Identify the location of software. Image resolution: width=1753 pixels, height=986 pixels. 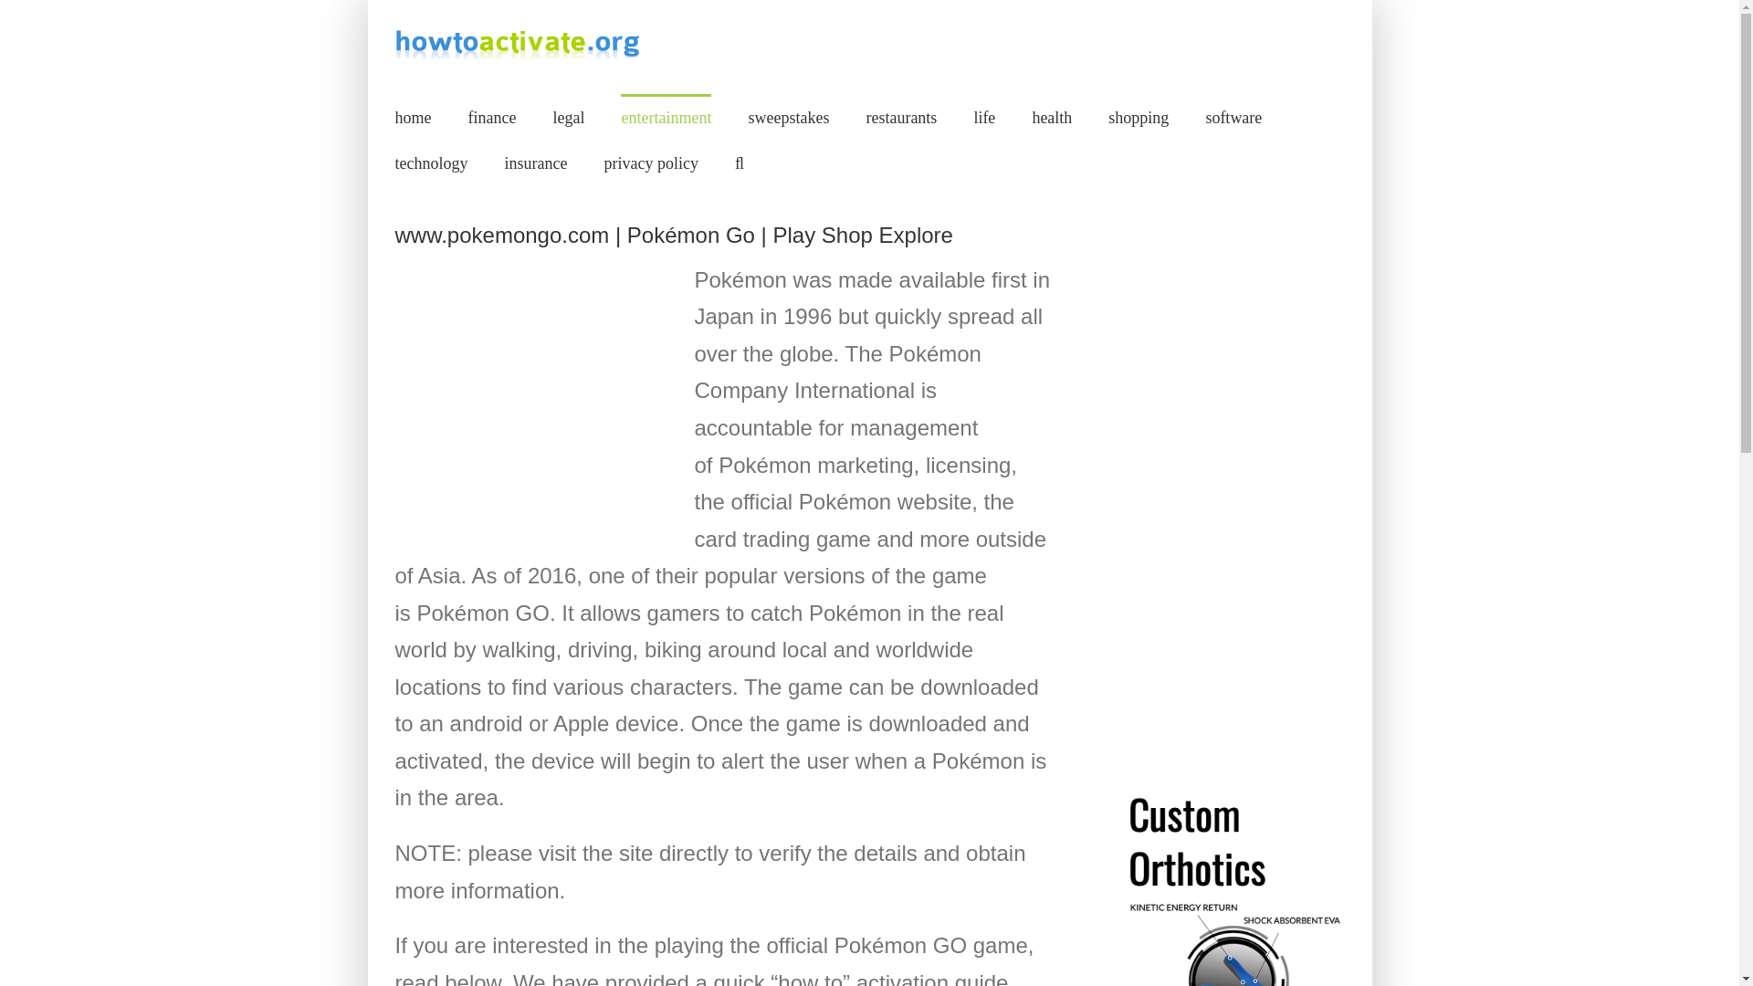
(1233, 117).